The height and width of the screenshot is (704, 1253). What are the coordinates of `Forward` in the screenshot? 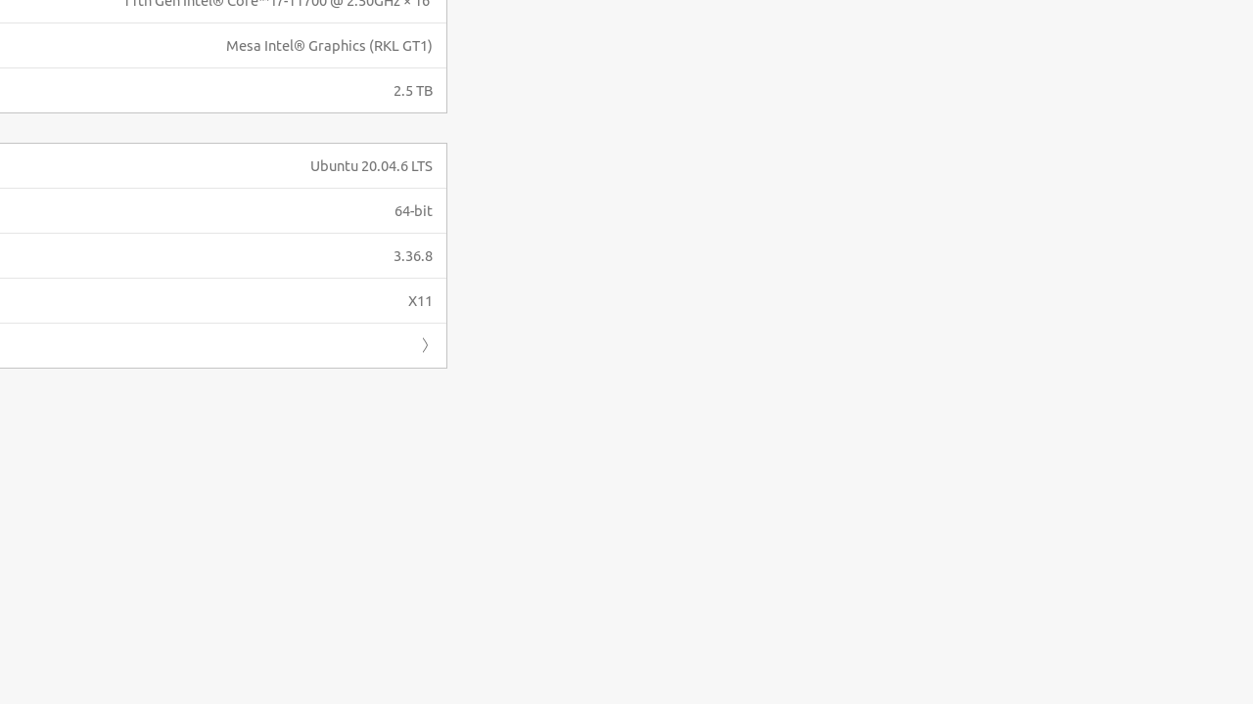 It's located at (425, 345).